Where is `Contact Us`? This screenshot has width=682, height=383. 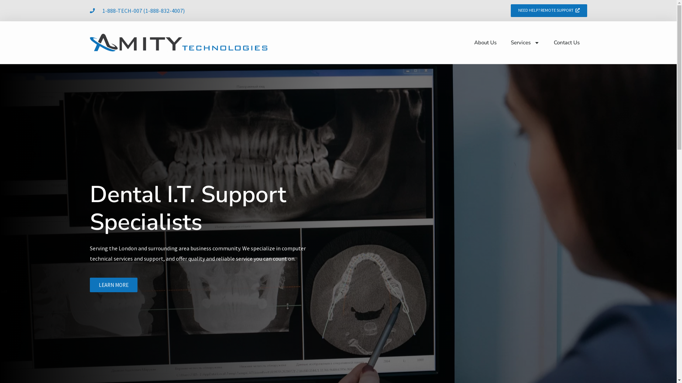 Contact Us is located at coordinates (567, 43).